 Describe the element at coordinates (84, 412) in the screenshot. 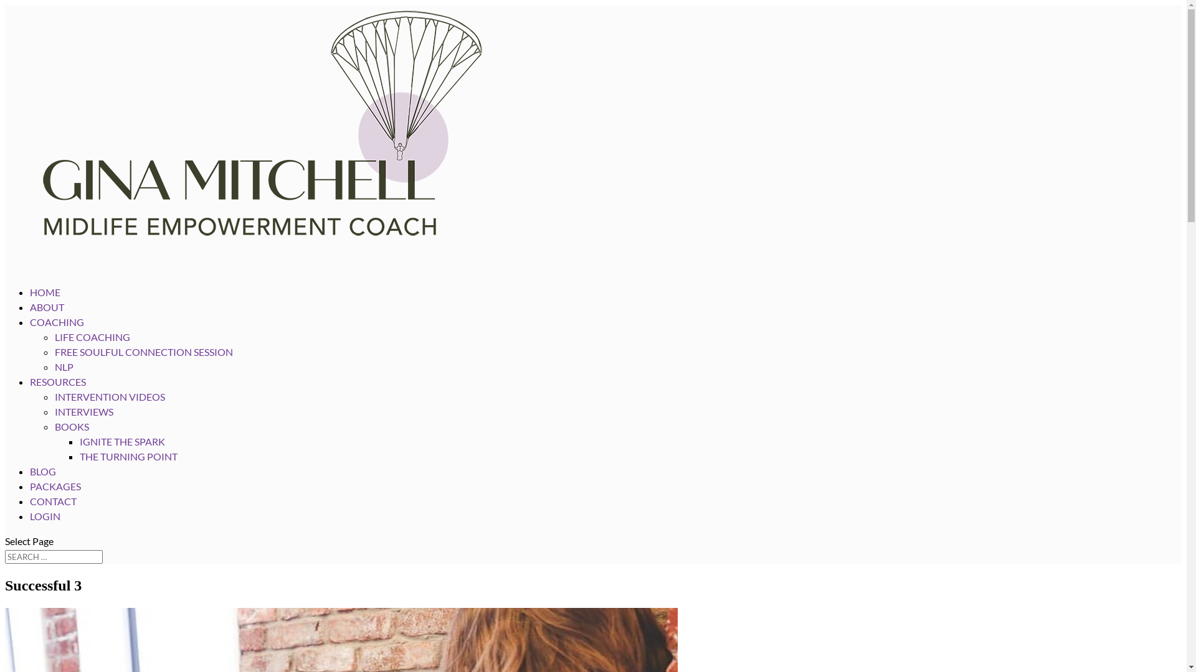

I see `INTERVIEWS` at that location.